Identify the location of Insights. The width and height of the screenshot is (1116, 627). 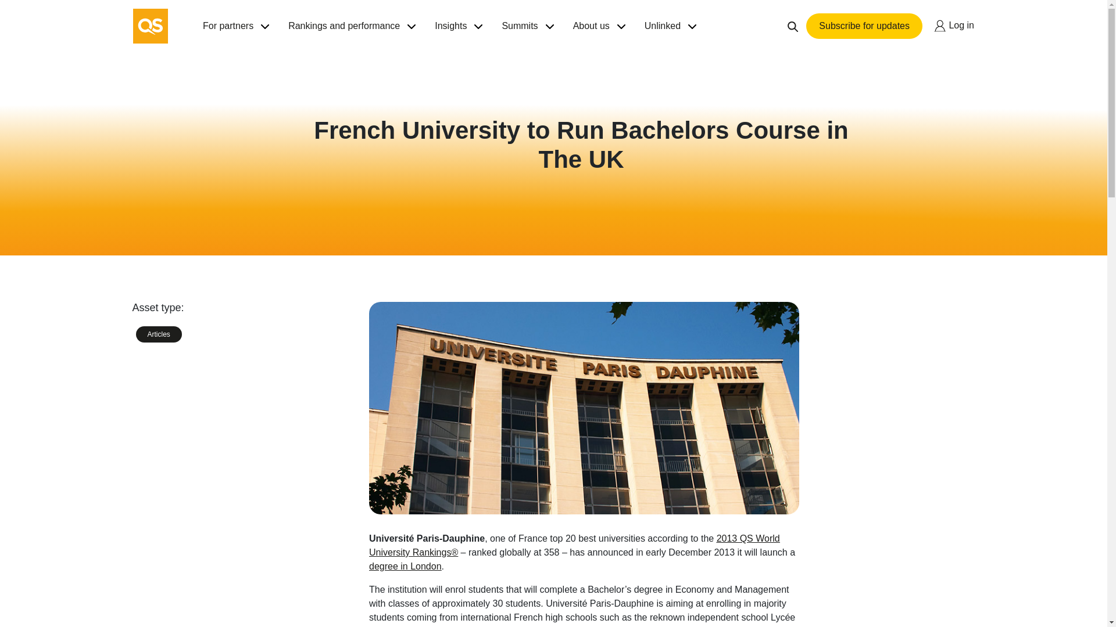
(450, 26).